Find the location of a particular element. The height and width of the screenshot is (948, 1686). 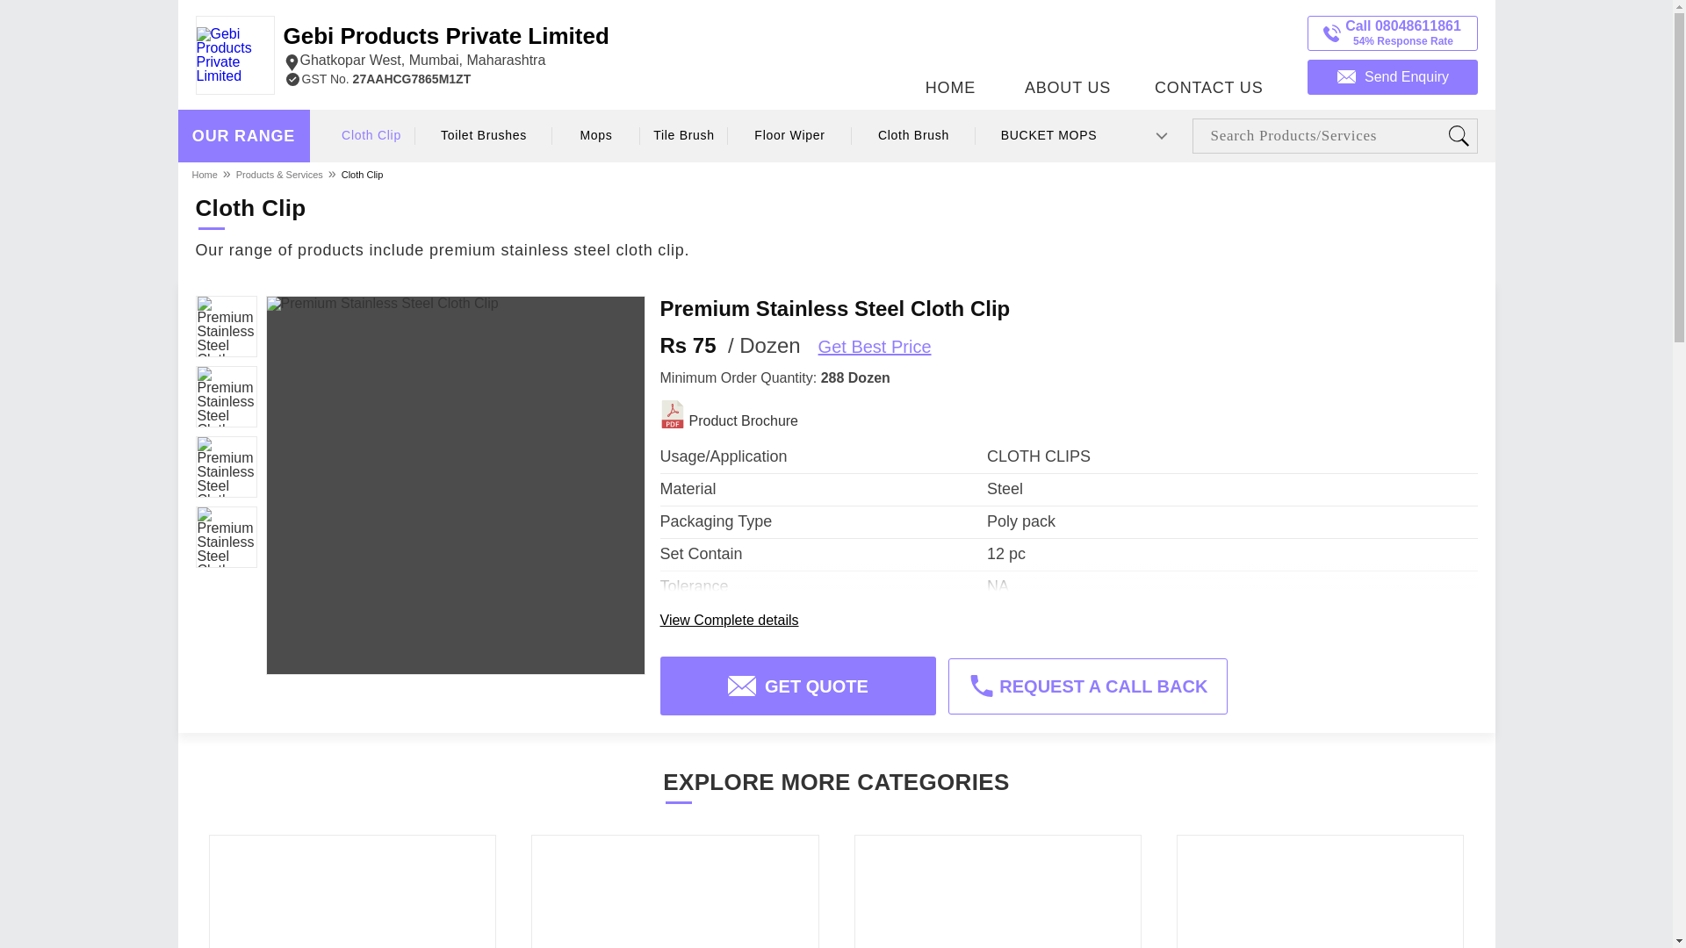

OUR RANGE is located at coordinates (243, 136).